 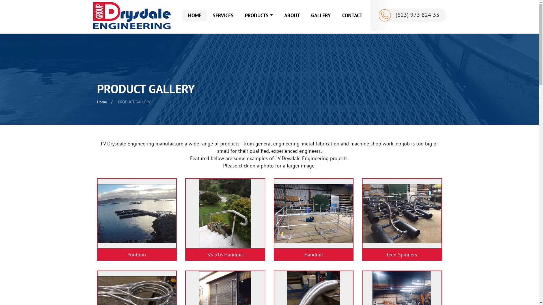 I want to click on SERVICES, so click(x=223, y=16).